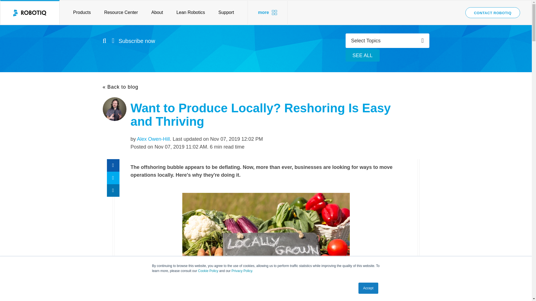 This screenshot has width=536, height=301. I want to click on About, so click(157, 12).